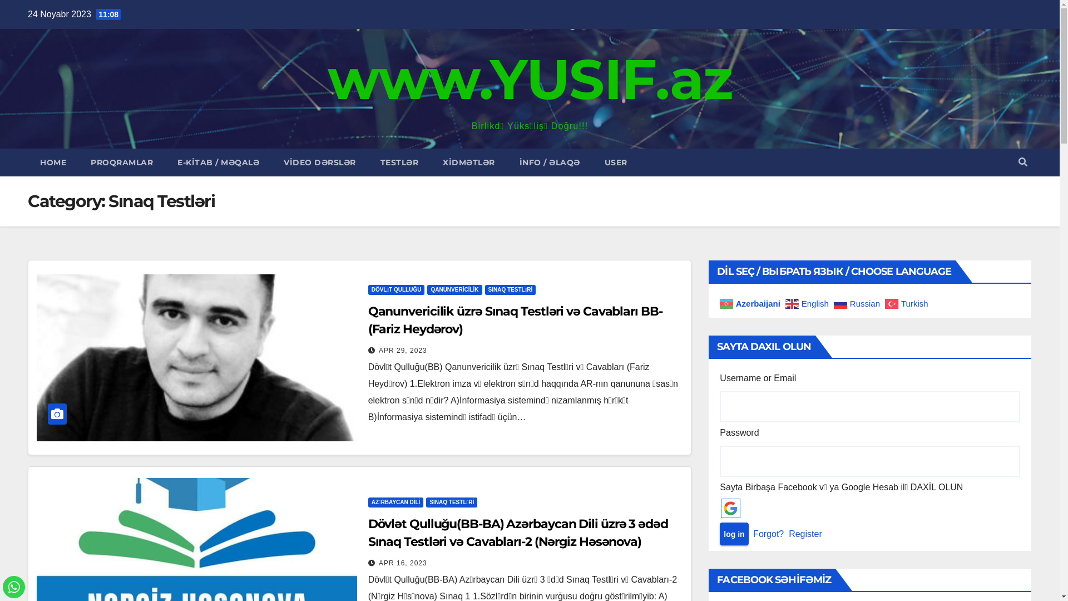  What do you see at coordinates (805, 534) in the screenshot?
I see `Register` at bounding box center [805, 534].